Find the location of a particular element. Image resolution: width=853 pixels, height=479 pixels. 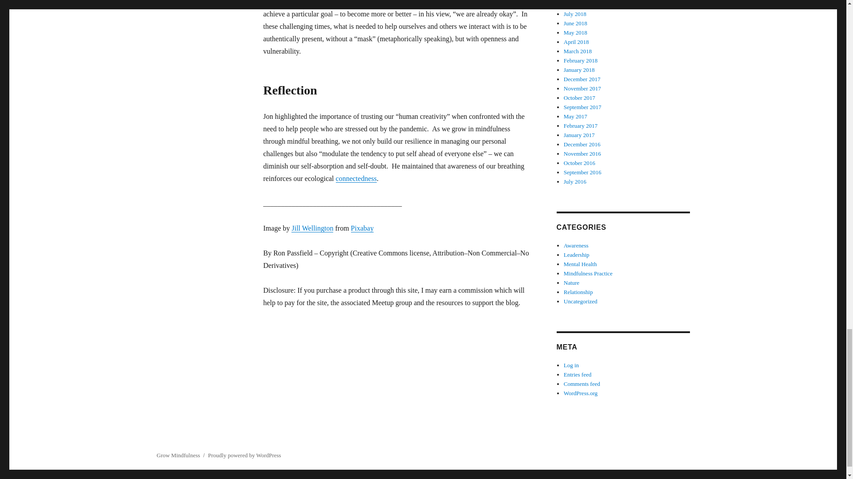

Pixabay is located at coordinates (363, 228).